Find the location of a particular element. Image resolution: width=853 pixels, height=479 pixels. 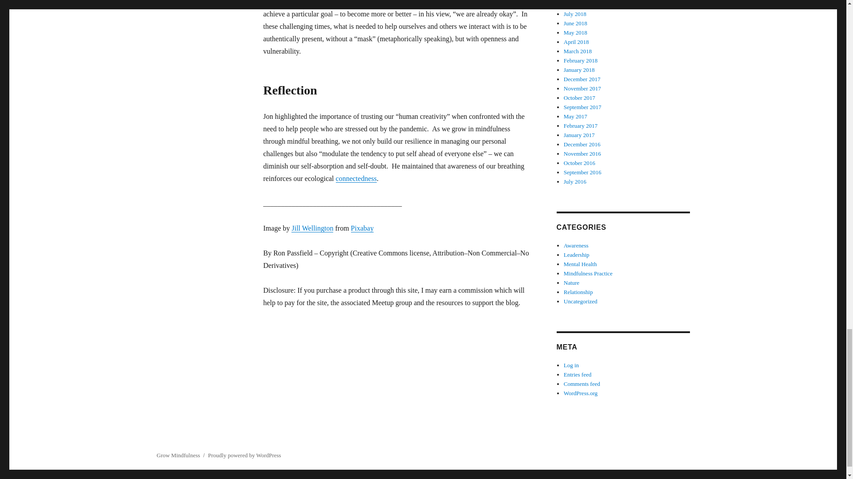

Pixabay is located at coordinates (363, 228).